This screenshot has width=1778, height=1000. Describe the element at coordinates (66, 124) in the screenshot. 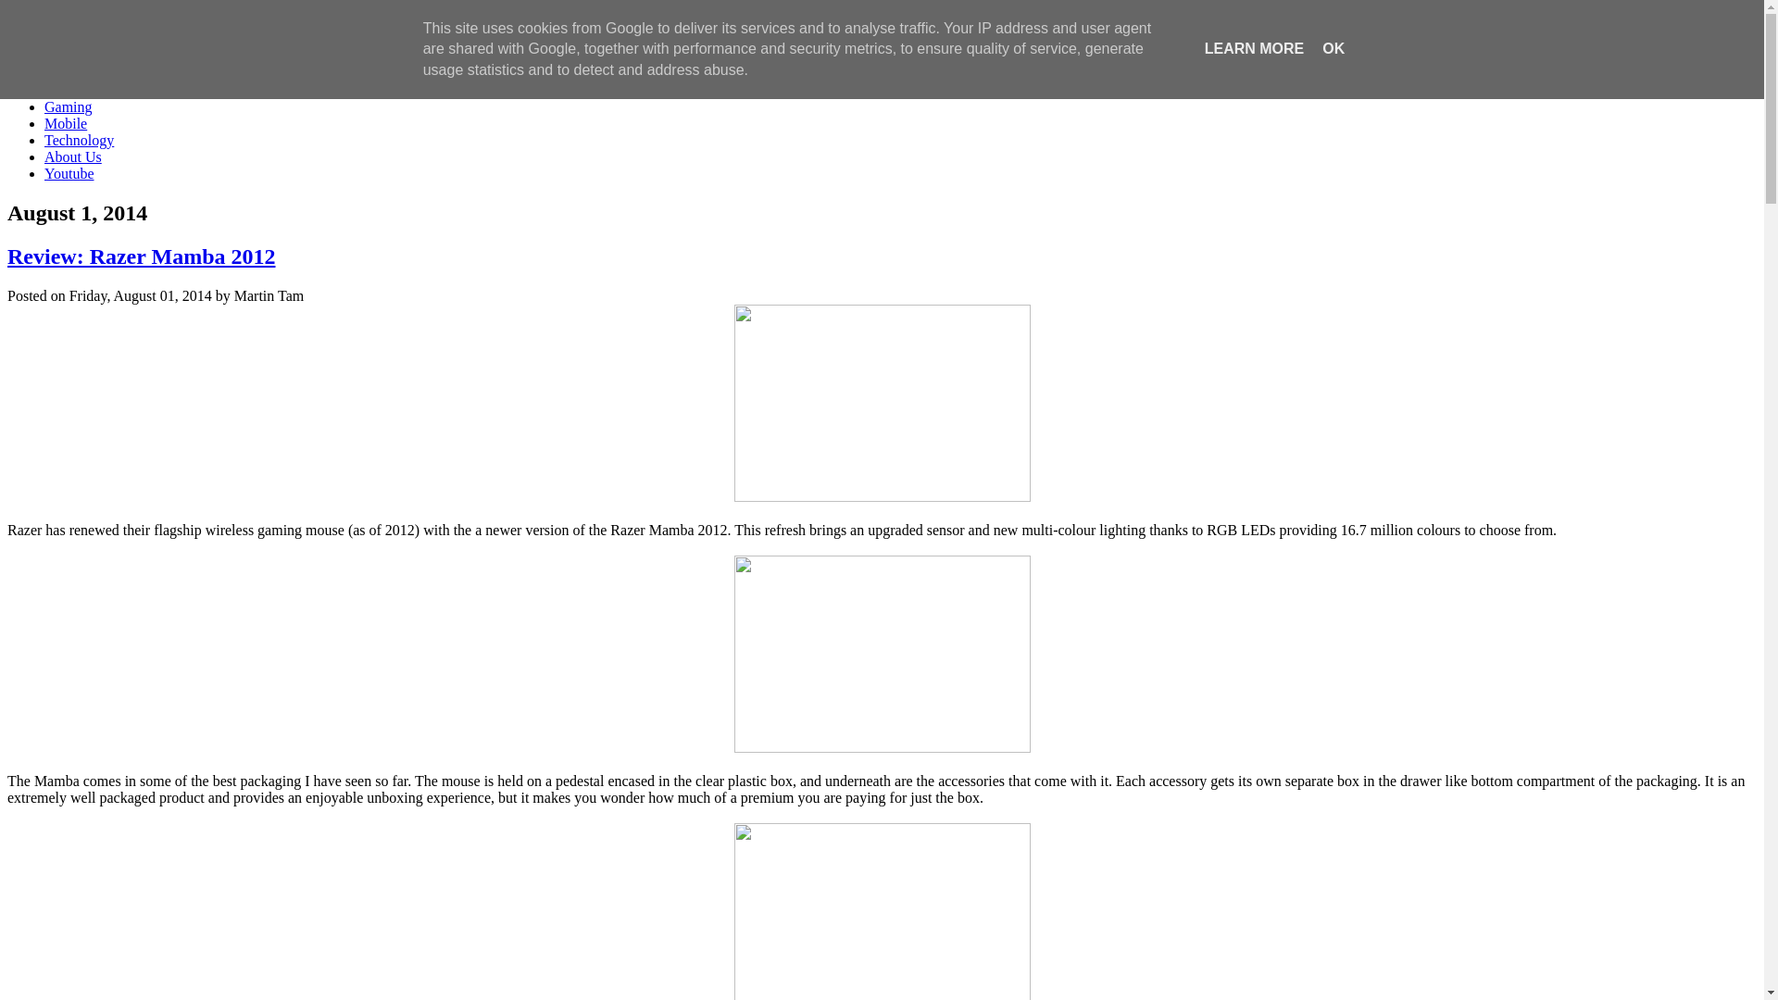

I see `Mobile` at that location.